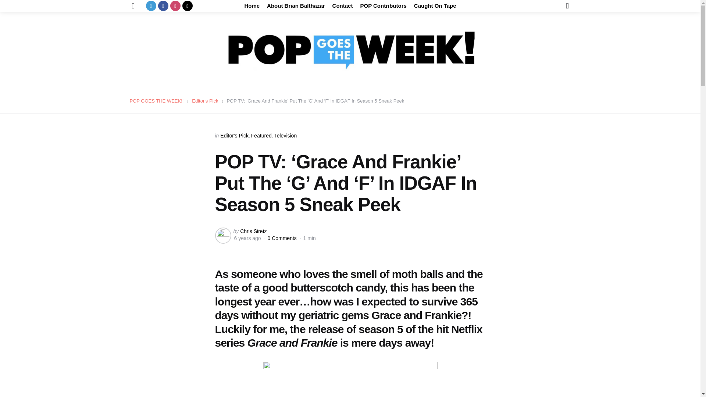 This screenshot has width=706, height=397. Describe the element at coordinates (435, 6) in the screenshot. I see `Caught On Tape` at that location.